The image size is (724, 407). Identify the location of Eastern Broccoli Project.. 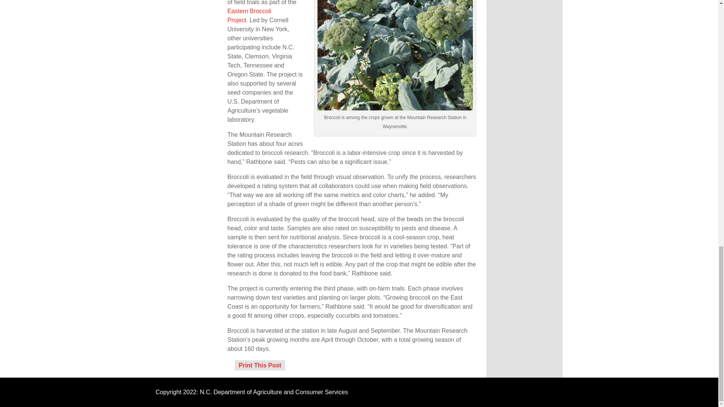
(249, 15).